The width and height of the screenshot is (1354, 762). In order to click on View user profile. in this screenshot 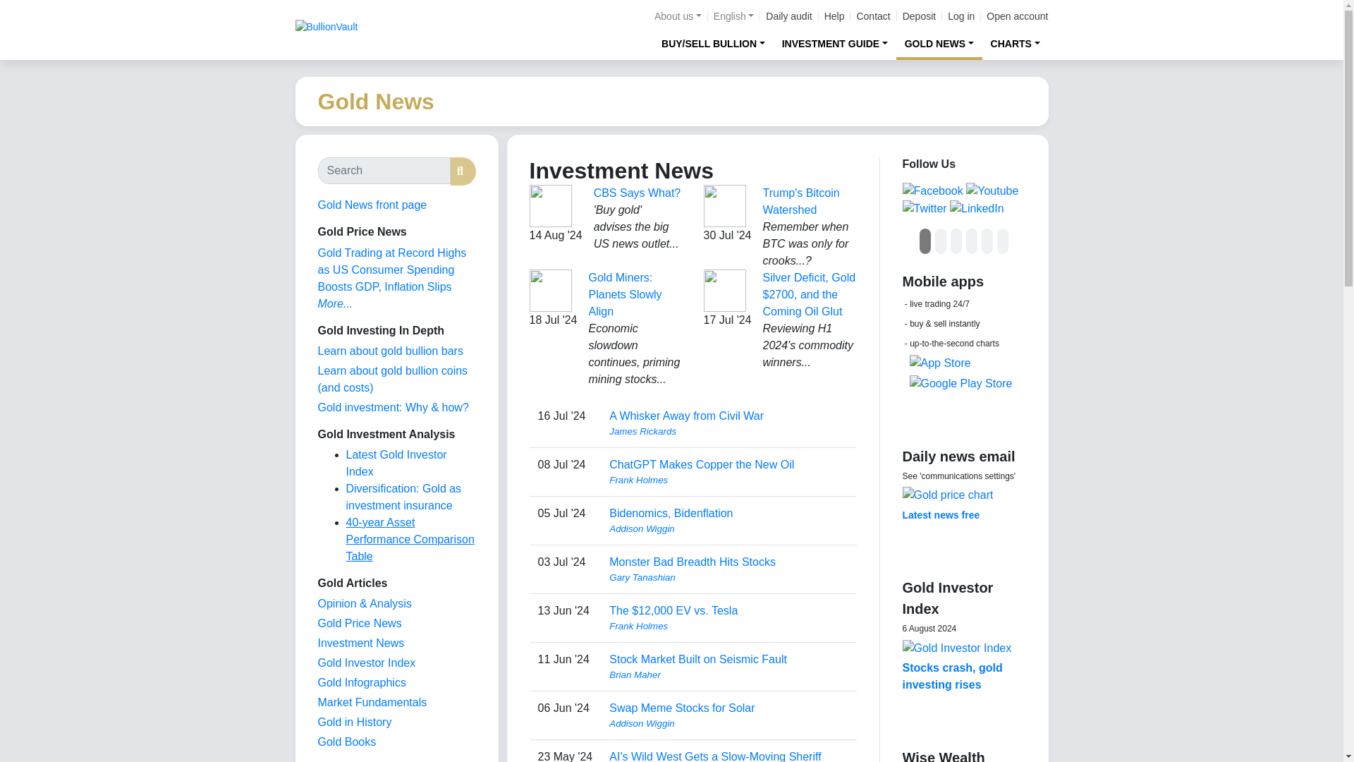, I will do `click(728, 724)`.